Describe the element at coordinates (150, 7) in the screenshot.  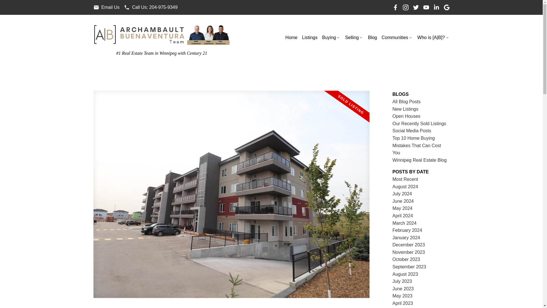
I see `Call Us: 204-975-9349` at that location.